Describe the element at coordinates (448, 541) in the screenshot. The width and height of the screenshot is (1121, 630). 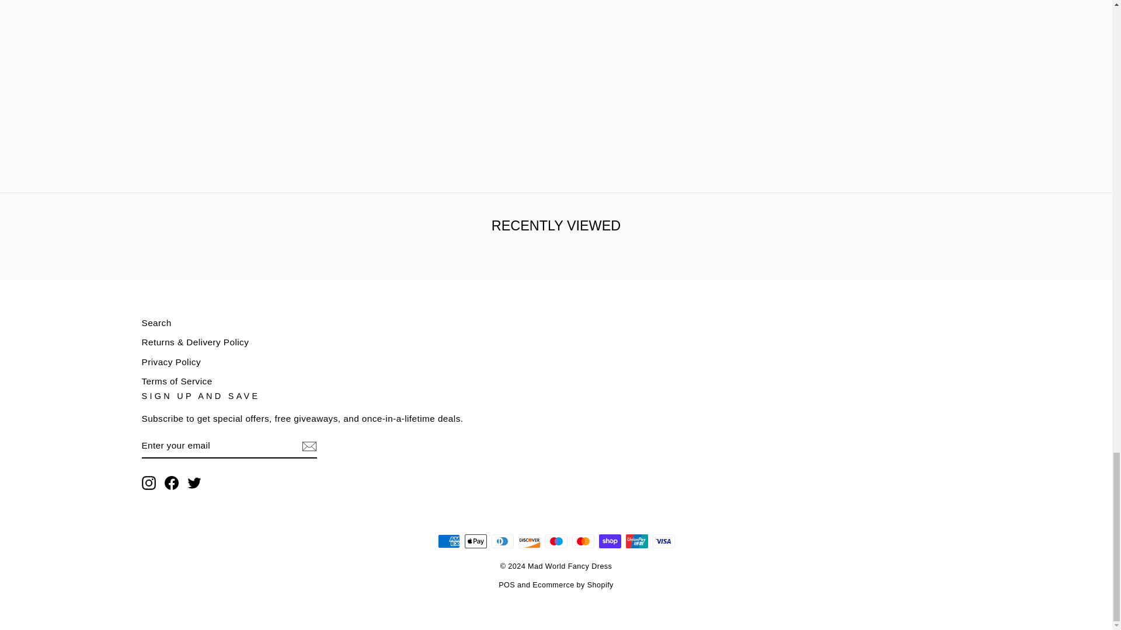
I see `American Express` at that location.